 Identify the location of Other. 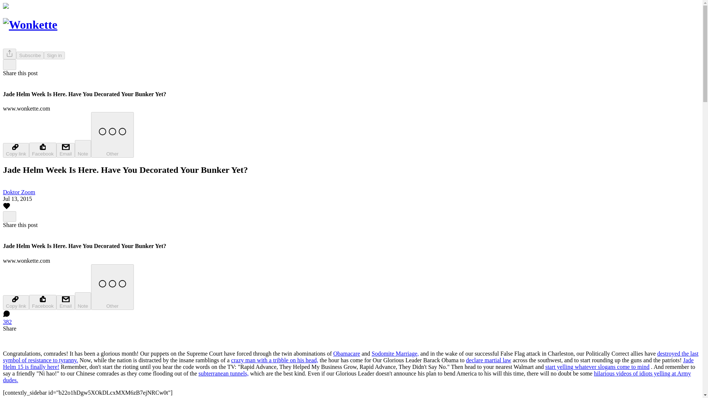
(112, 135).